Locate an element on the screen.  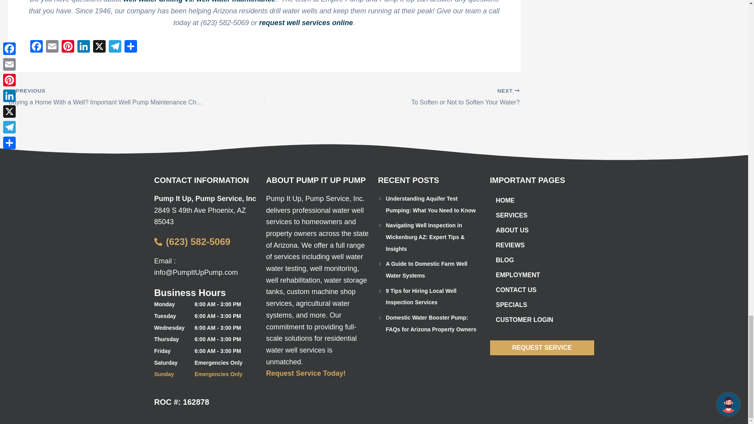
To Soften or Not to Soften Your Water? is located at coordinates (417, 97).